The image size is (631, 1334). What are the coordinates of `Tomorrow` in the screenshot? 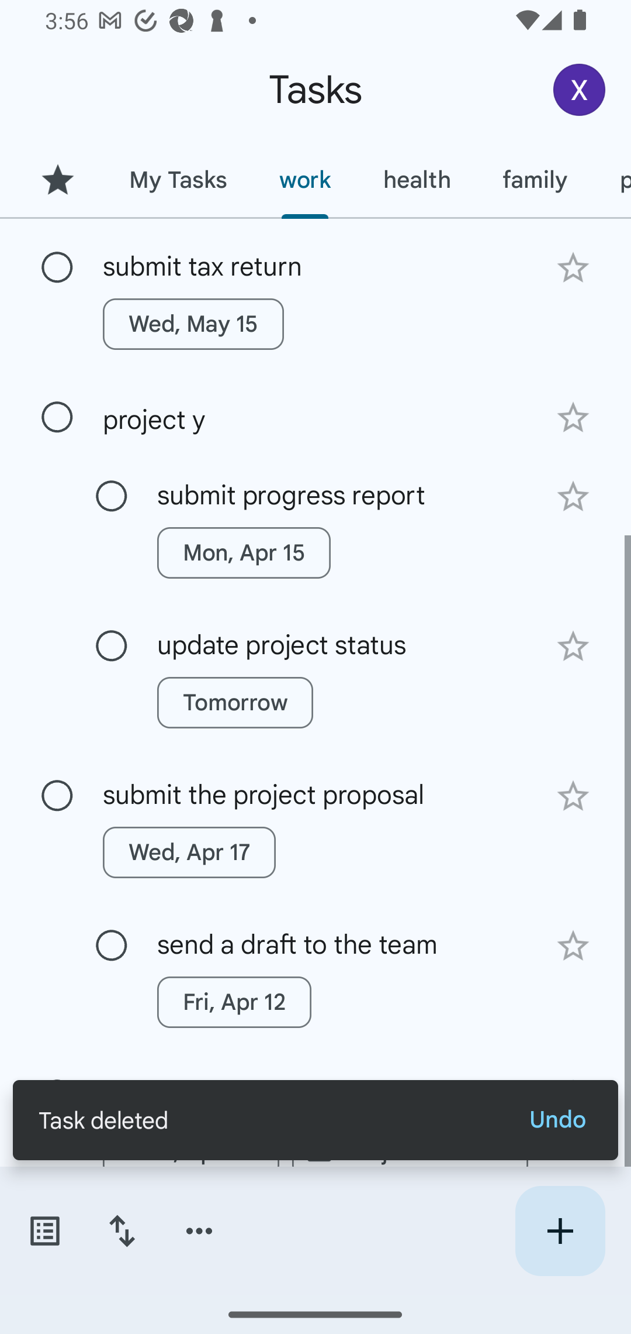 It's located at (235, 703).